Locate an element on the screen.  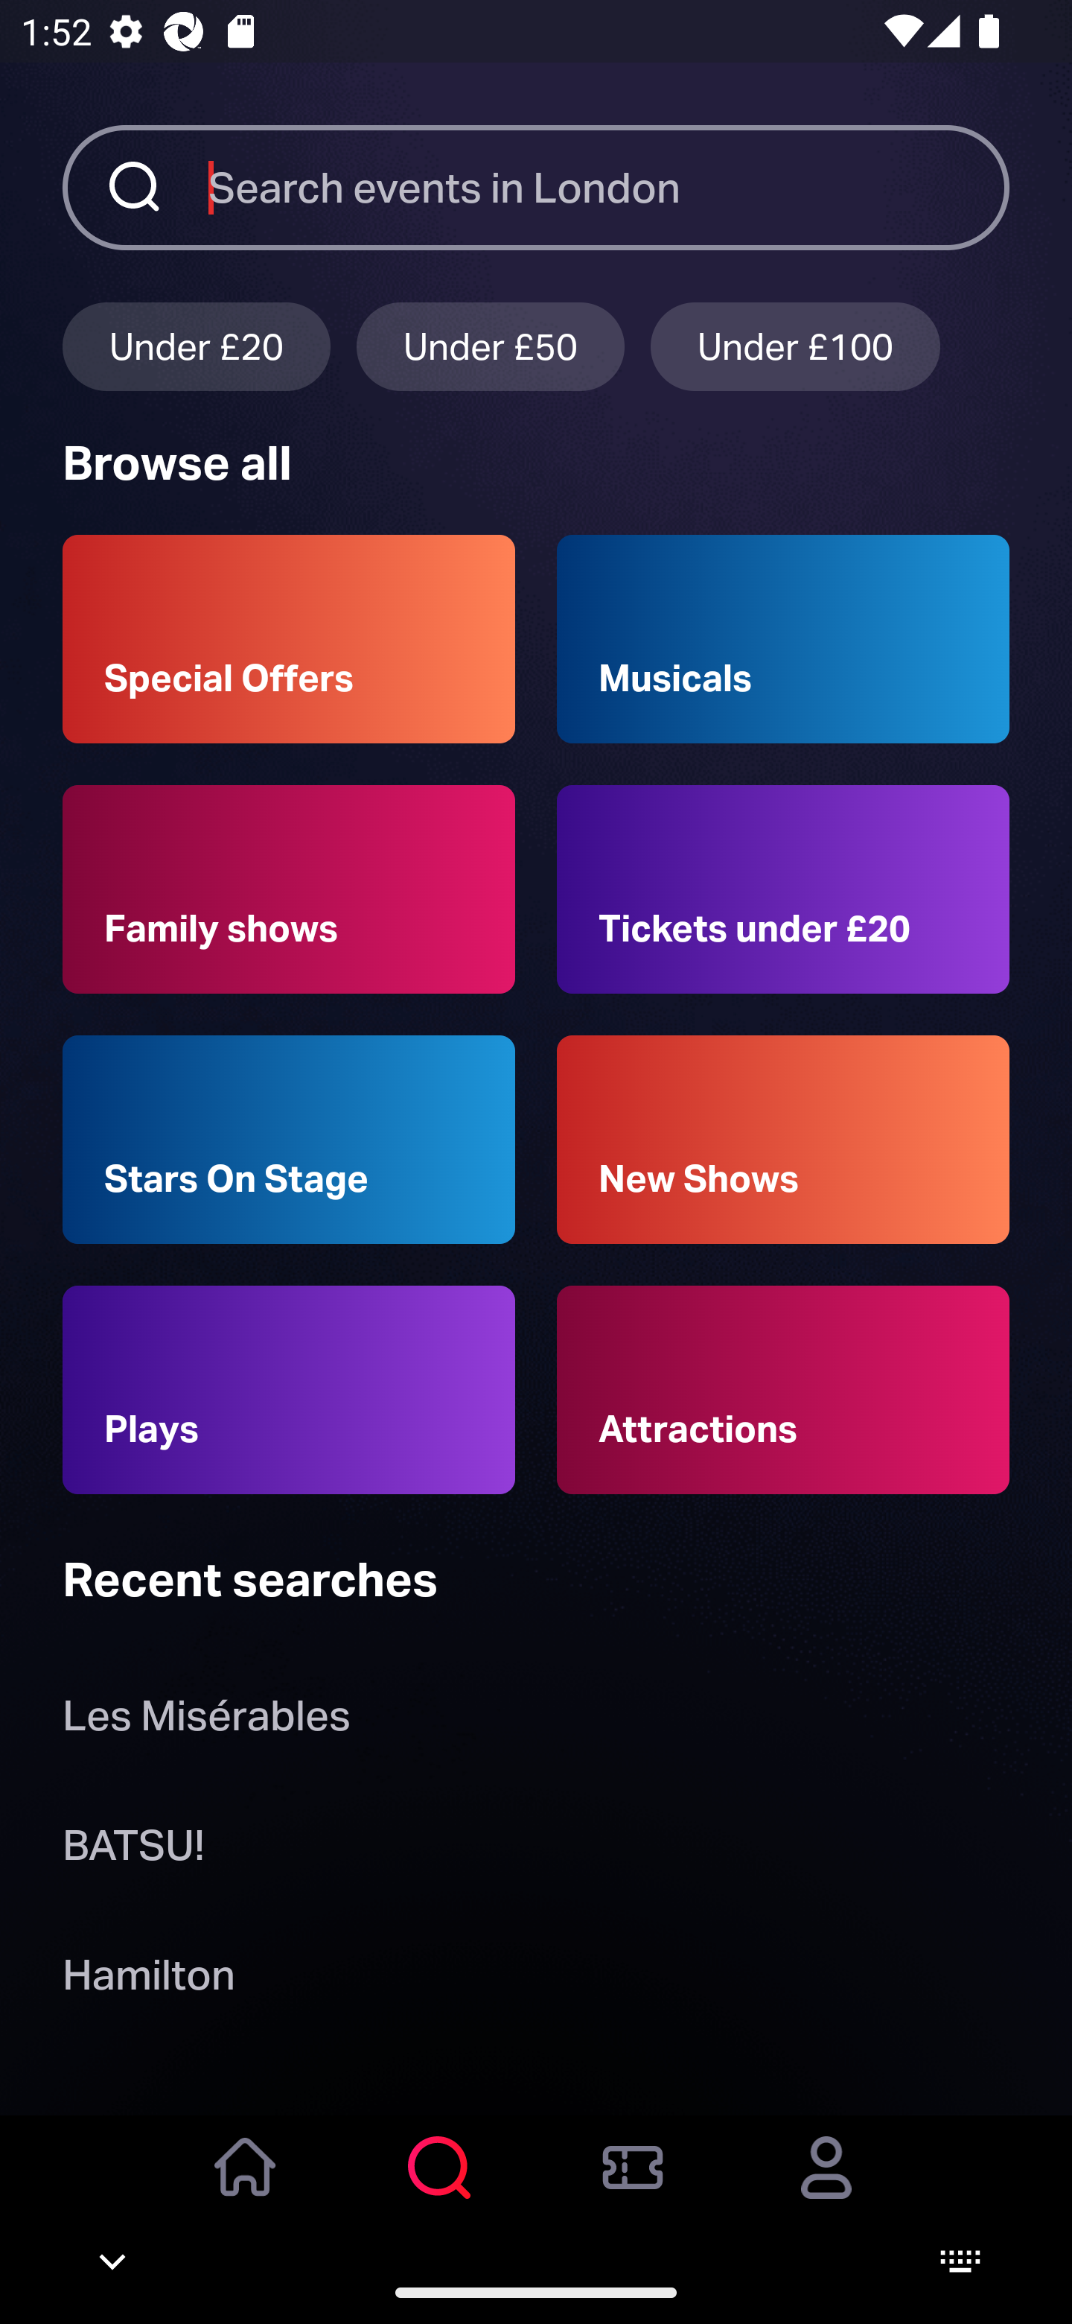
Stars On Stage is located at coordinates (289, 1140).